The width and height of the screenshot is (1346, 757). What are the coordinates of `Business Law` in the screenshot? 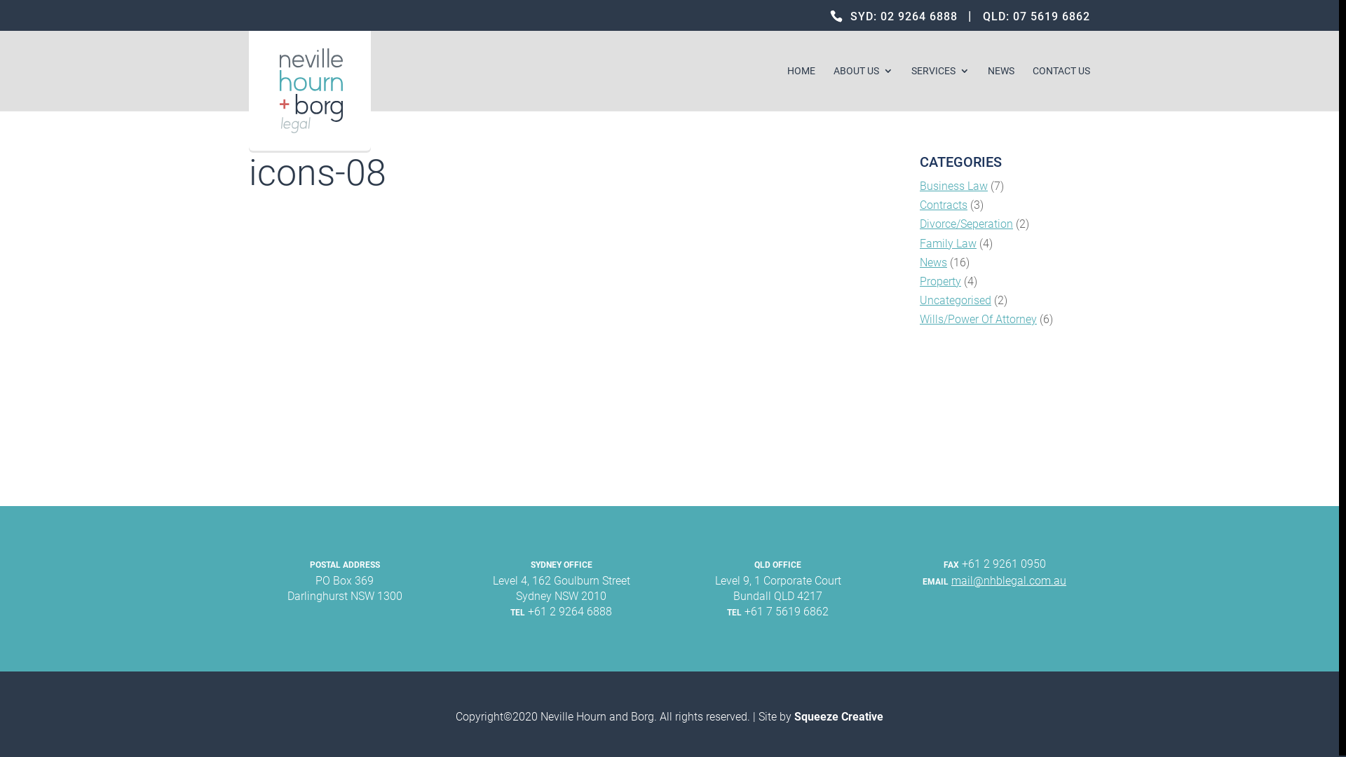 It's located at (953, 186).